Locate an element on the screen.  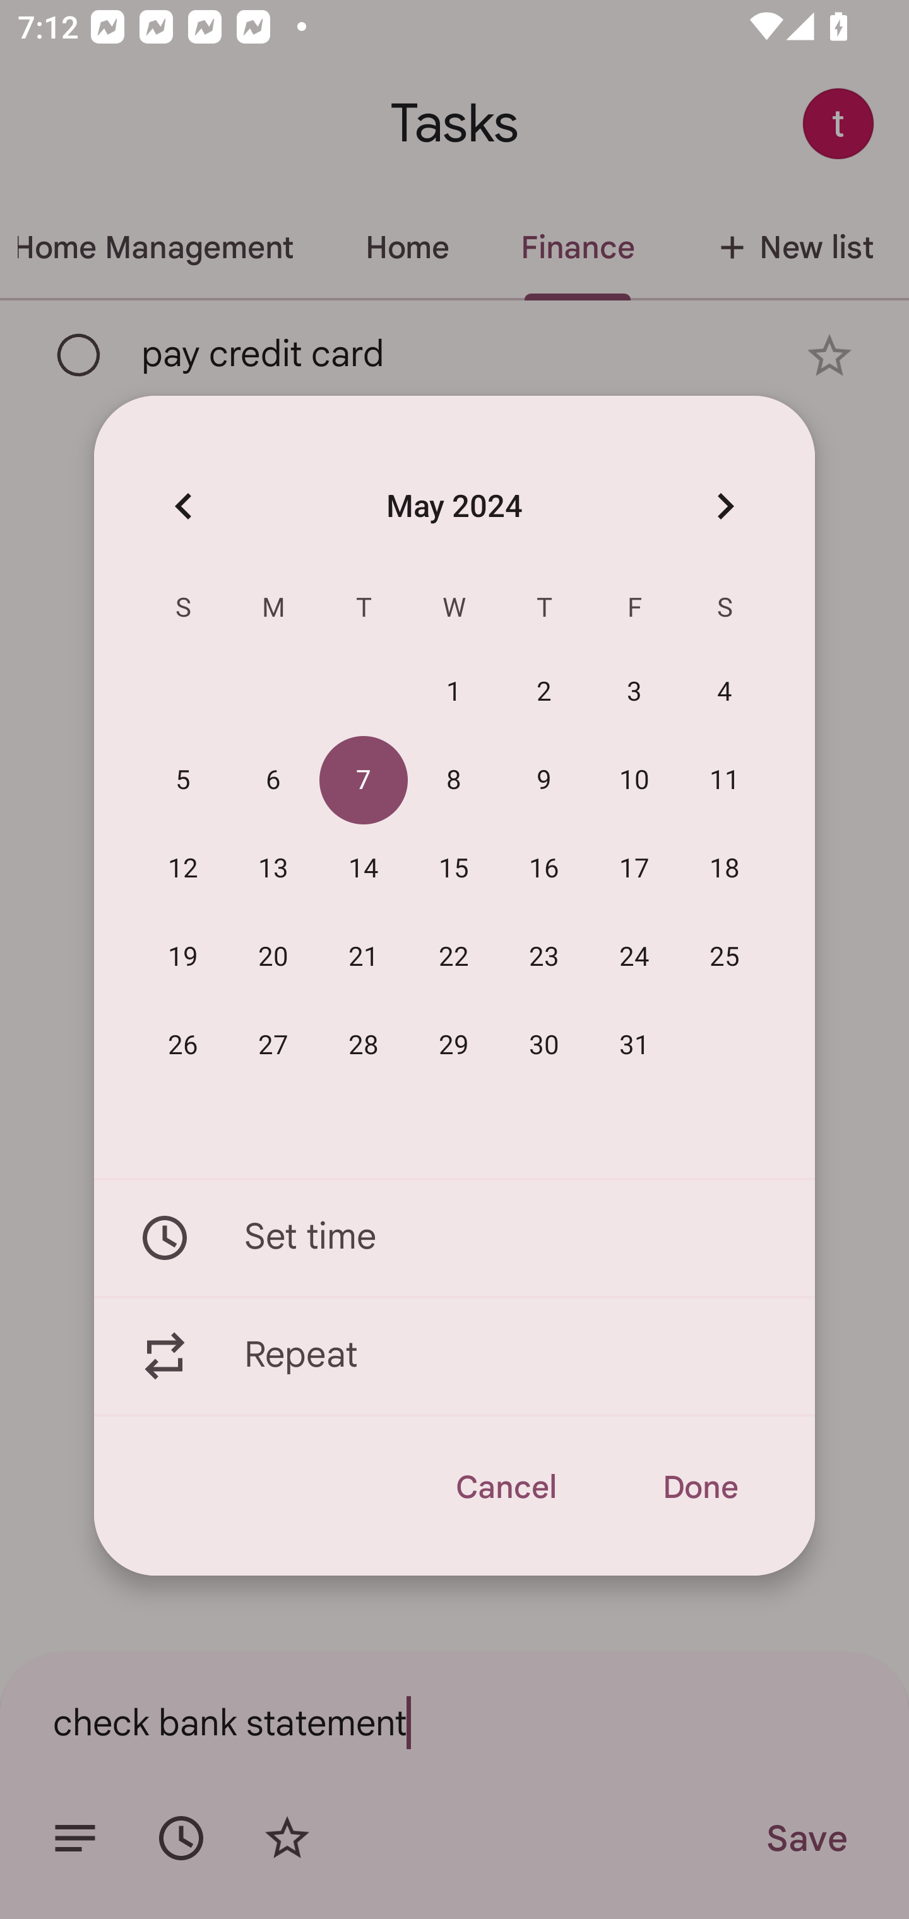
16 16 May 2024 is located at coordinates (544, 869).